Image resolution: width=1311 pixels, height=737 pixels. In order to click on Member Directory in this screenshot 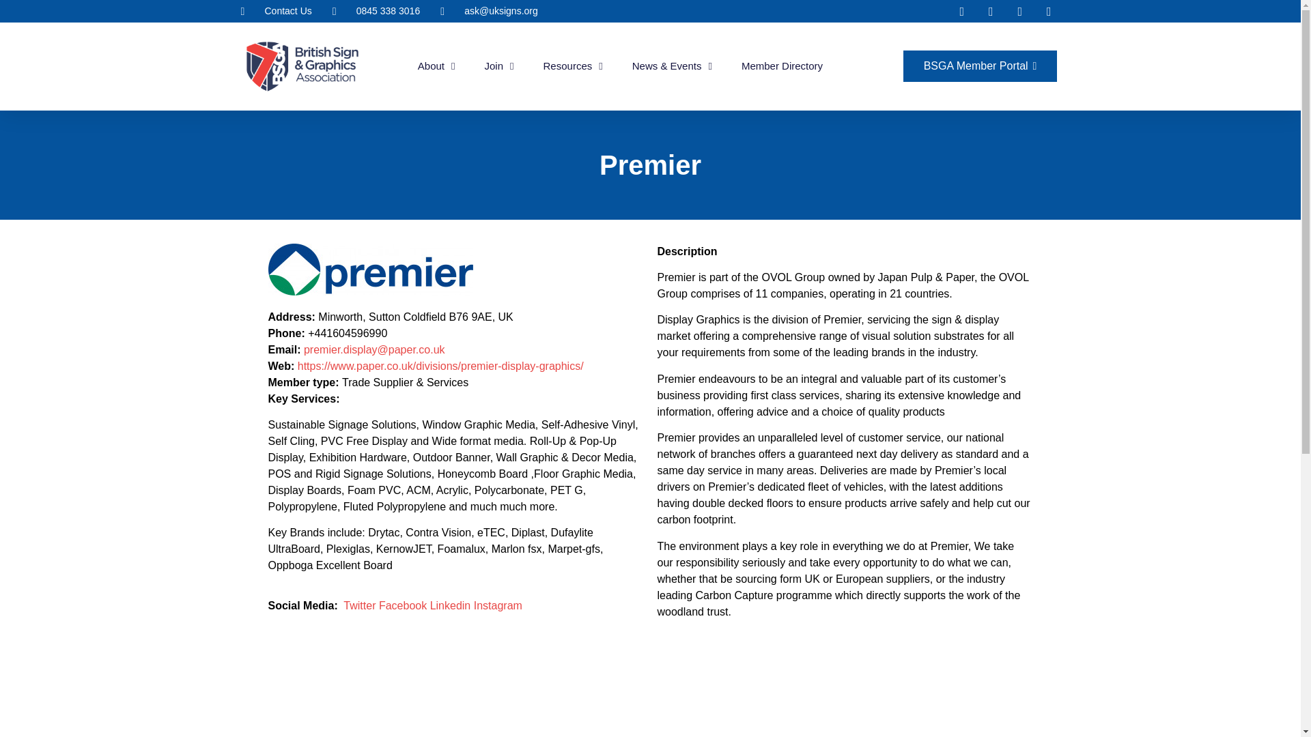, I will do `click(783, 66)`.